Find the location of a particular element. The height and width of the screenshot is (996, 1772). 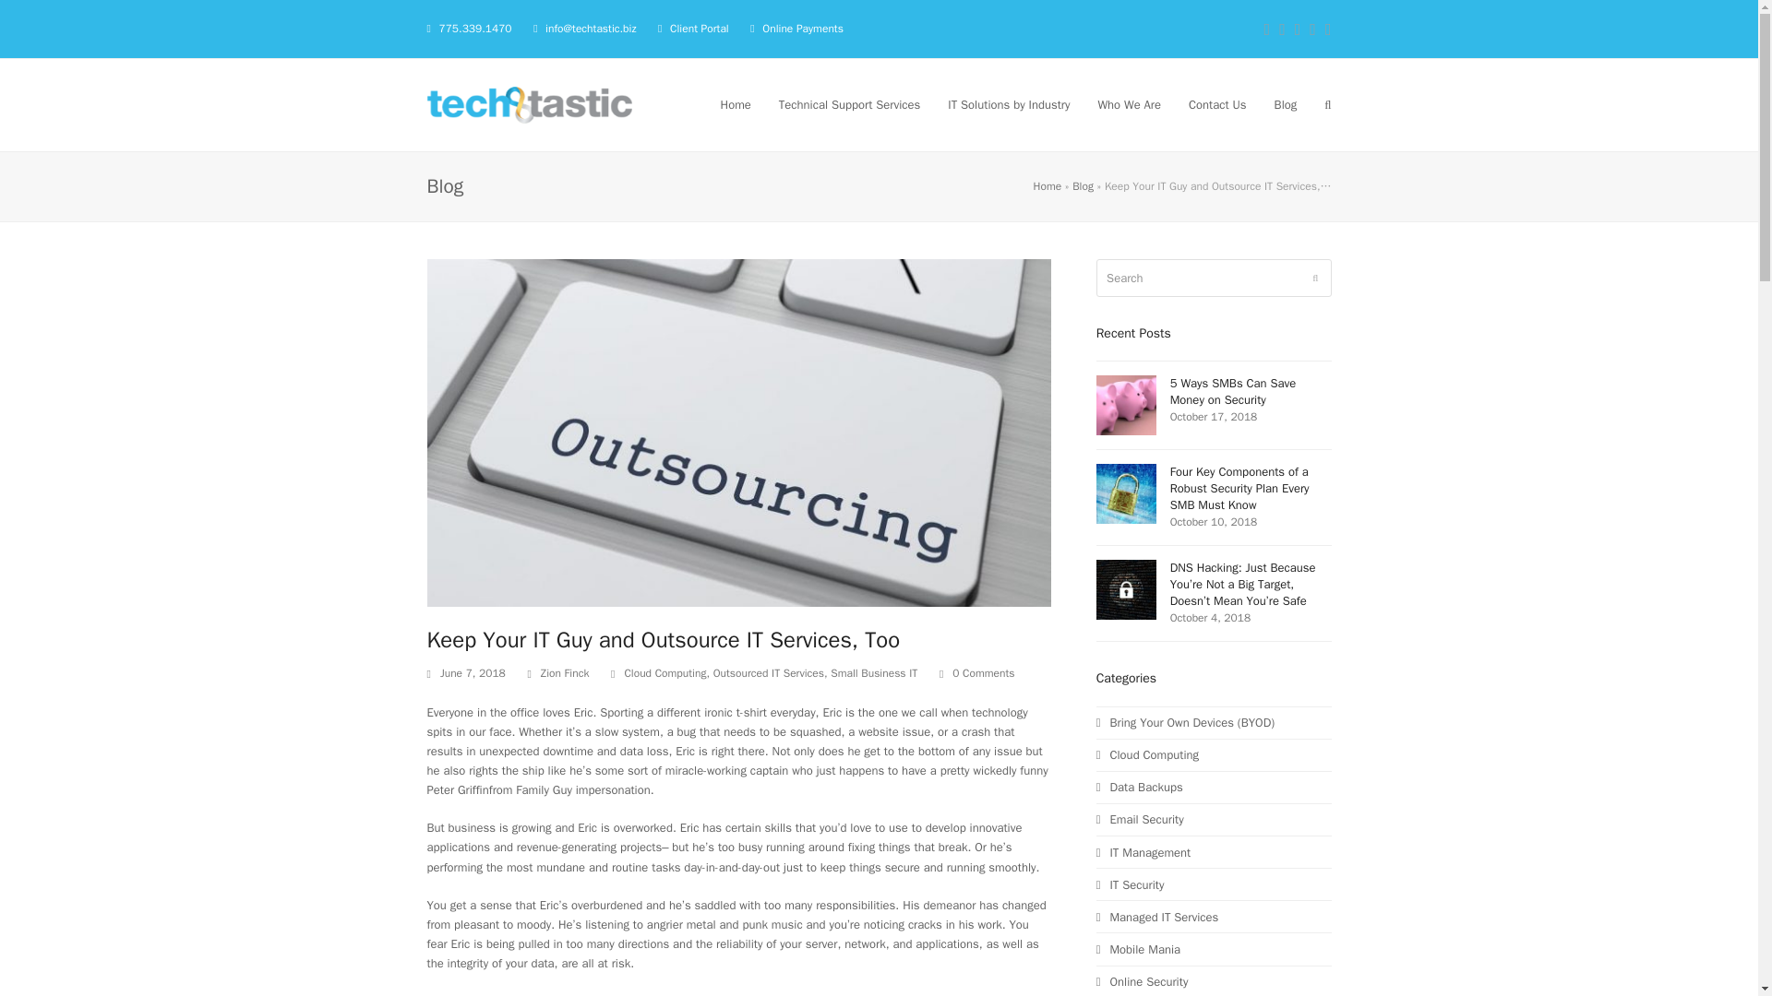

Blog is located at coordinates (1082, 186).